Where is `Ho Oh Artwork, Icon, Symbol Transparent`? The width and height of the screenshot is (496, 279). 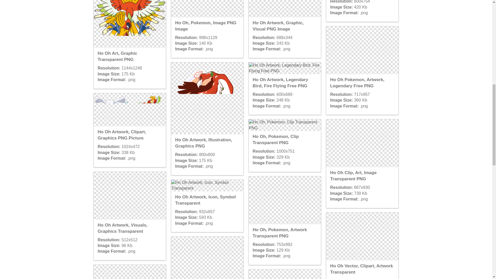 Ho Oh Artwork, Icon, Symbol Transparent is located at coordinates (207, 185).